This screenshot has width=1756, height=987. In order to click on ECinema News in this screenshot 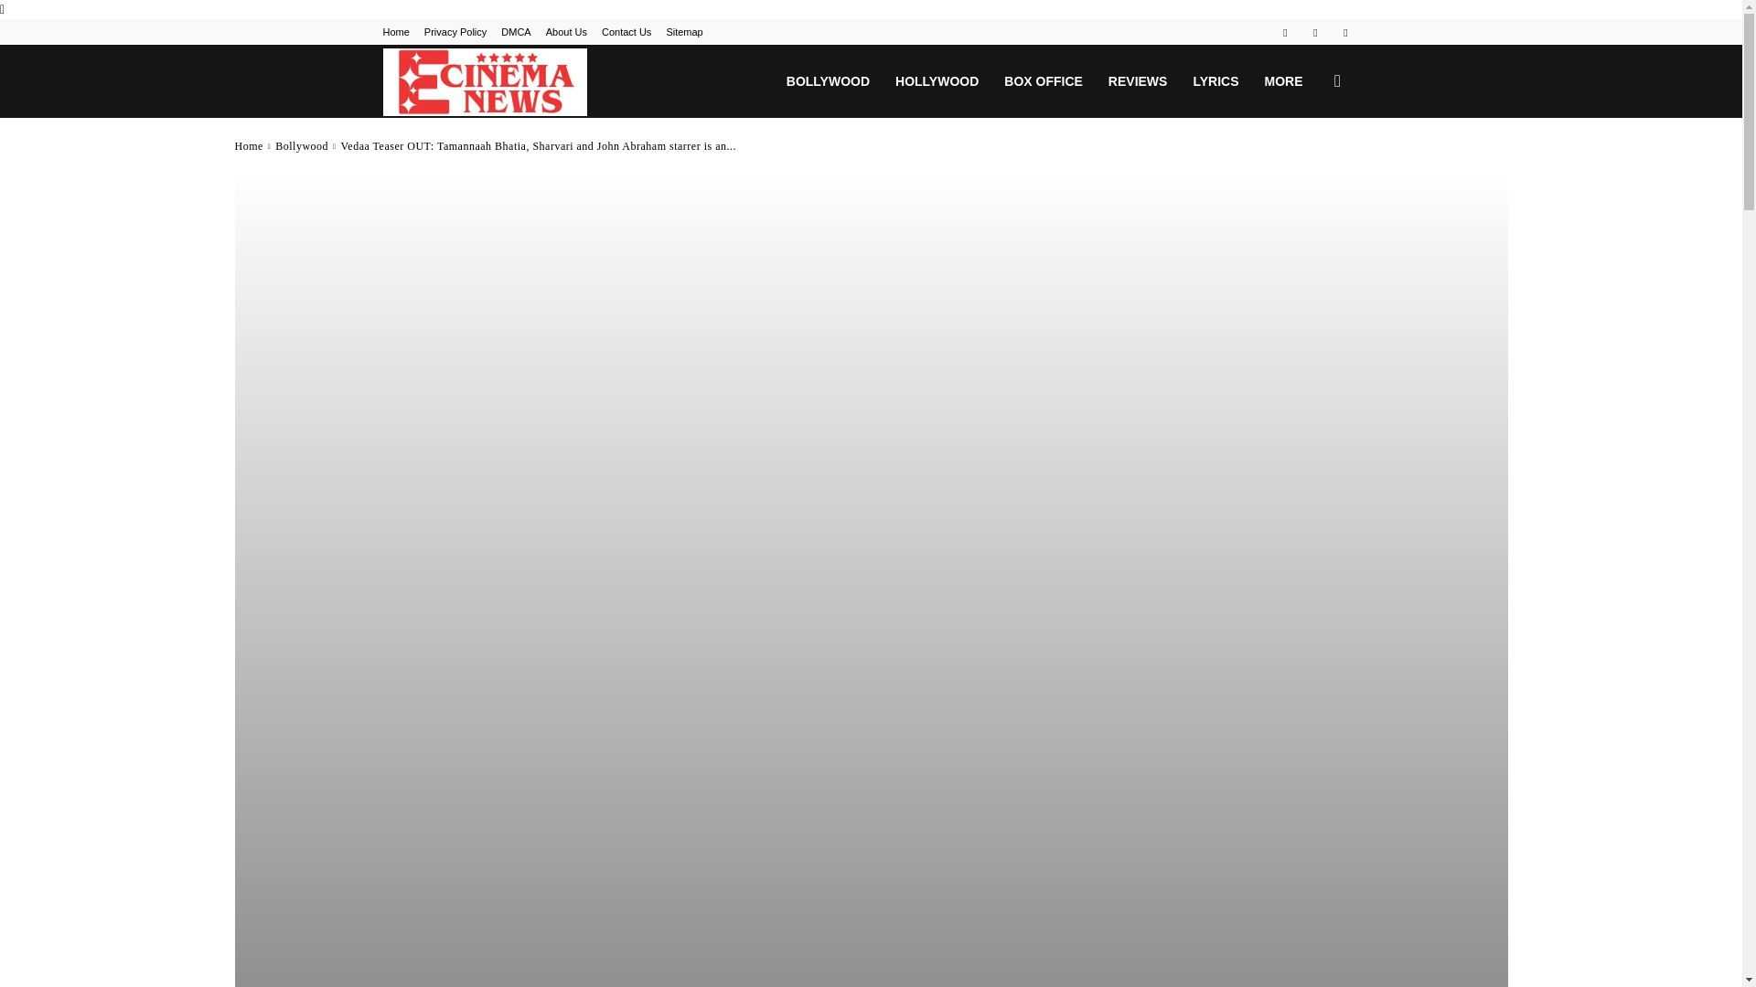, I will do `click(485, 81)`.